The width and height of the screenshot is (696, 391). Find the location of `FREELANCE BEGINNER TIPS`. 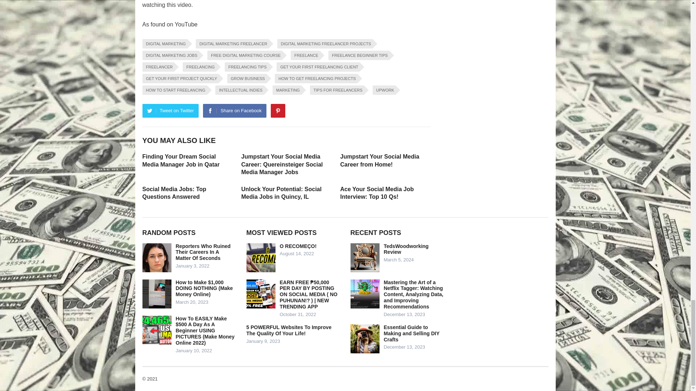

FREELANCE BEGINNER TIPS is located at coordinates (359, 55).